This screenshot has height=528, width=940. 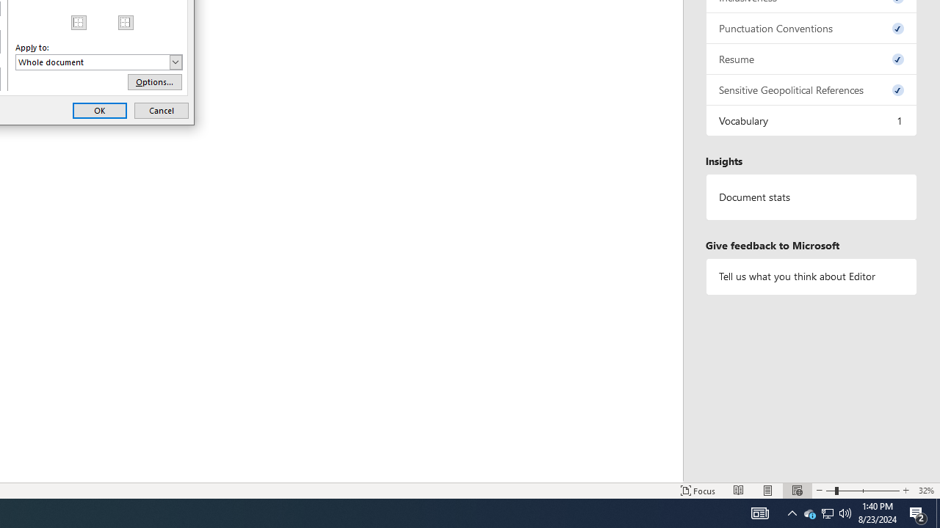 I want to click on Show desktop, so click(x=126, y=22).